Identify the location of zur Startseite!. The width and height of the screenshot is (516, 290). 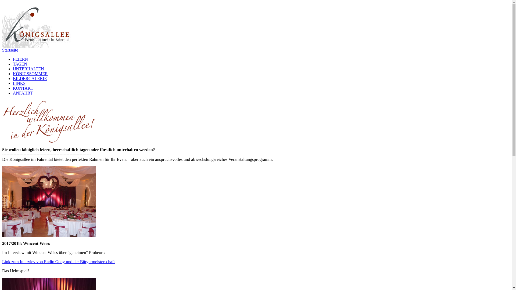
(38, 25).